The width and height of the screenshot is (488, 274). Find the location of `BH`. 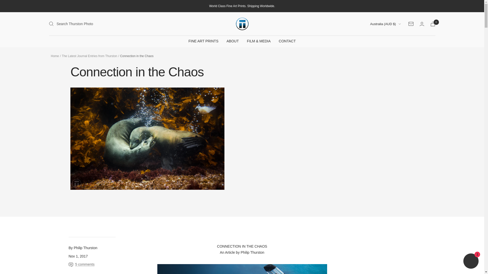

BH is located at coordinates (353, 168).